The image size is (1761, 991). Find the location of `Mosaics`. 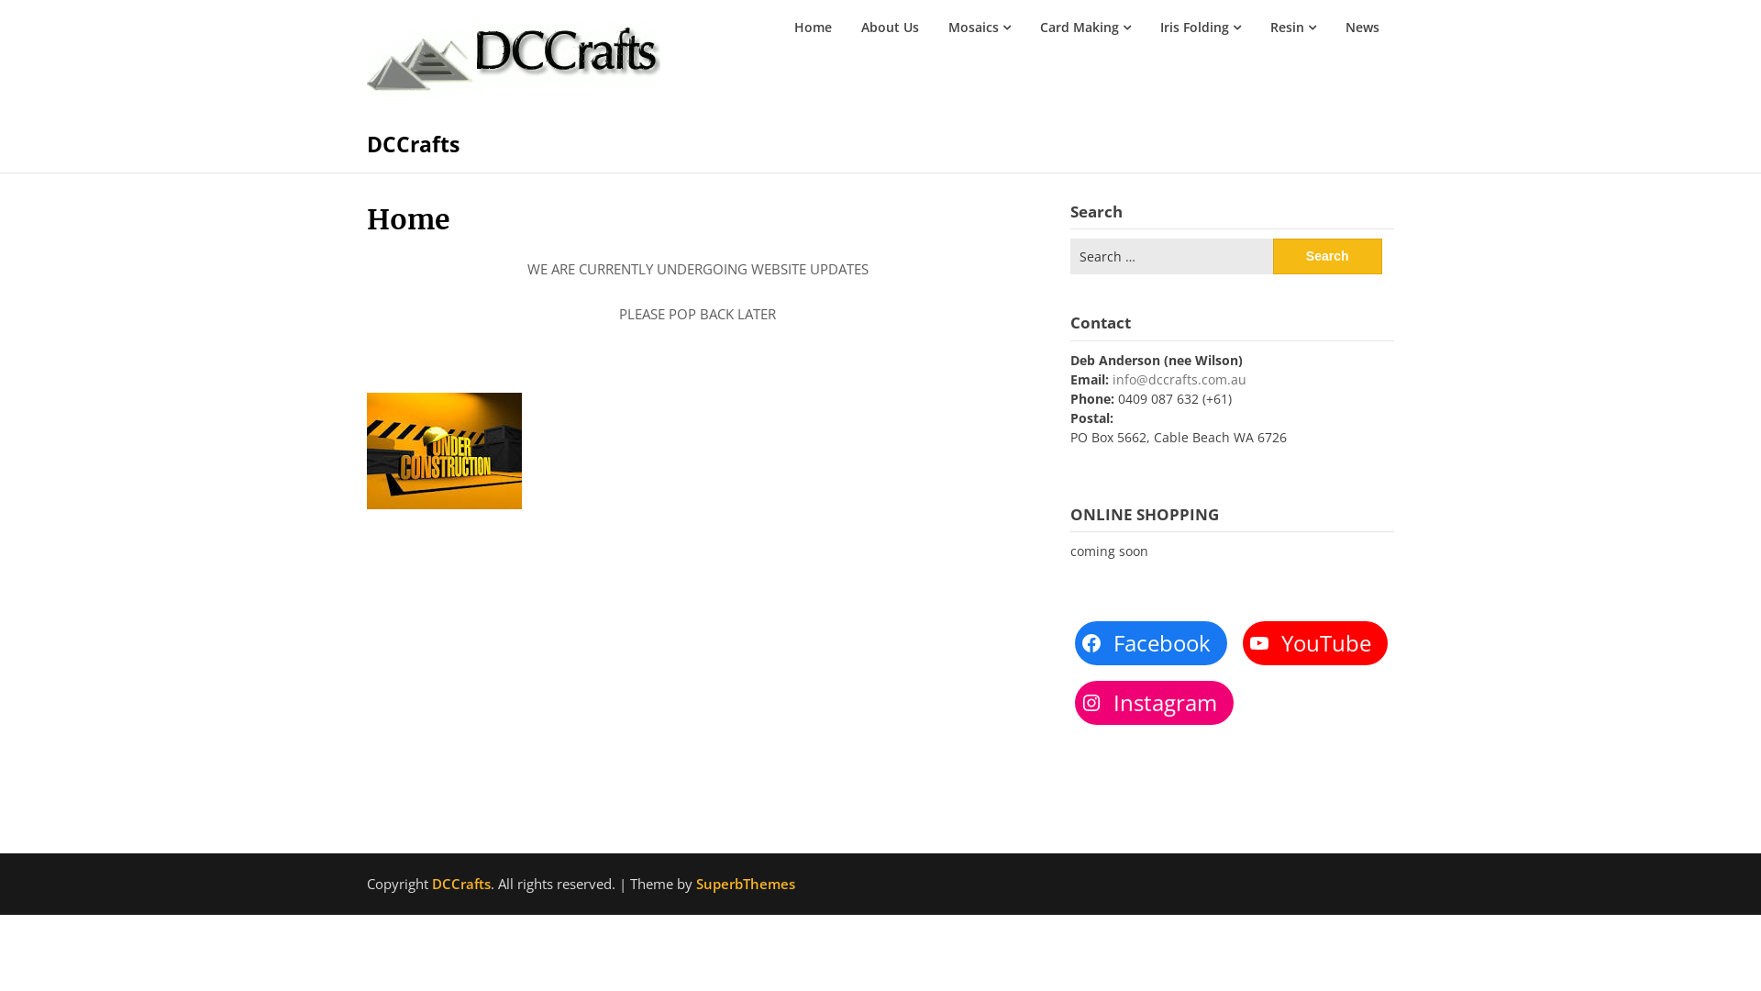

Mosaics is located at coordinates (980, 28).